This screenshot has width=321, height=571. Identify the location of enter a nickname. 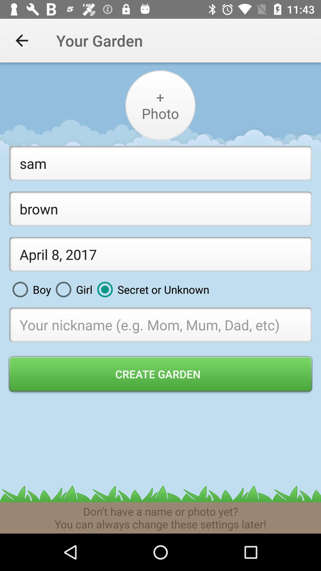
(160, 325).